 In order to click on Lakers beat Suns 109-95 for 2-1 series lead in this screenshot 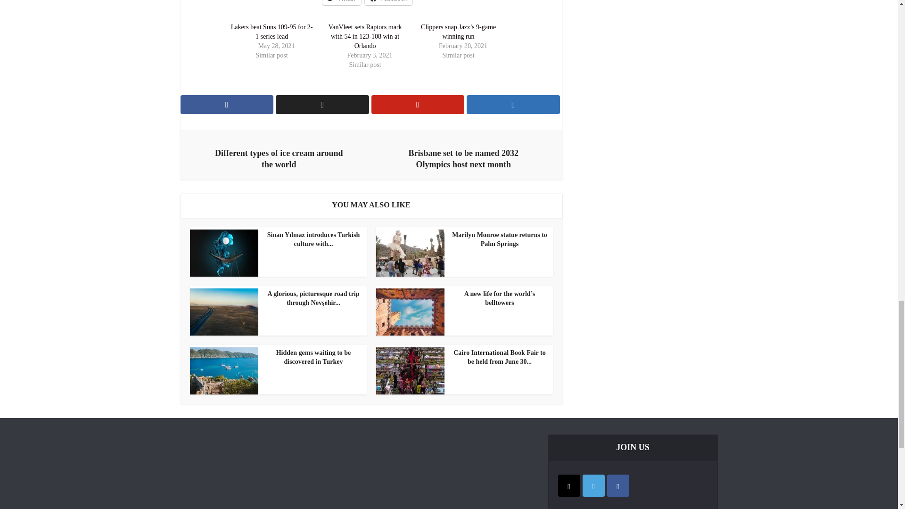, I will do `click(271, 32)`.